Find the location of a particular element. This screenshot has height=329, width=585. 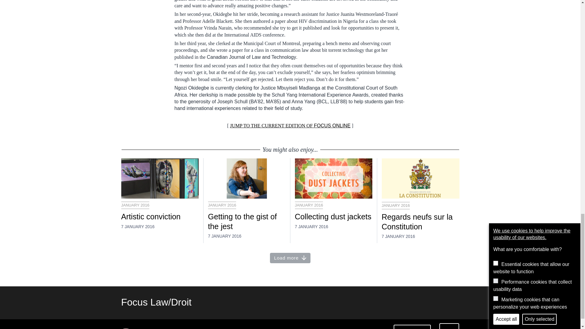

login is located at coordinates (449, 326).